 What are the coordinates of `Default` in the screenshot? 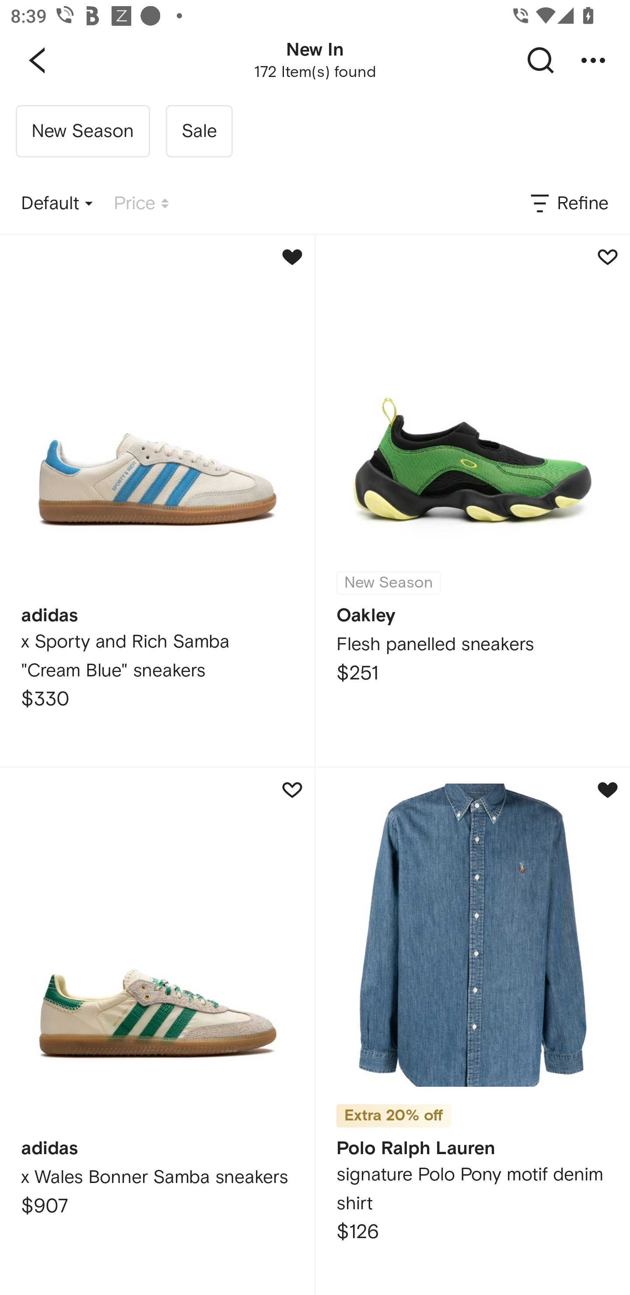 It's located at (57, 204).